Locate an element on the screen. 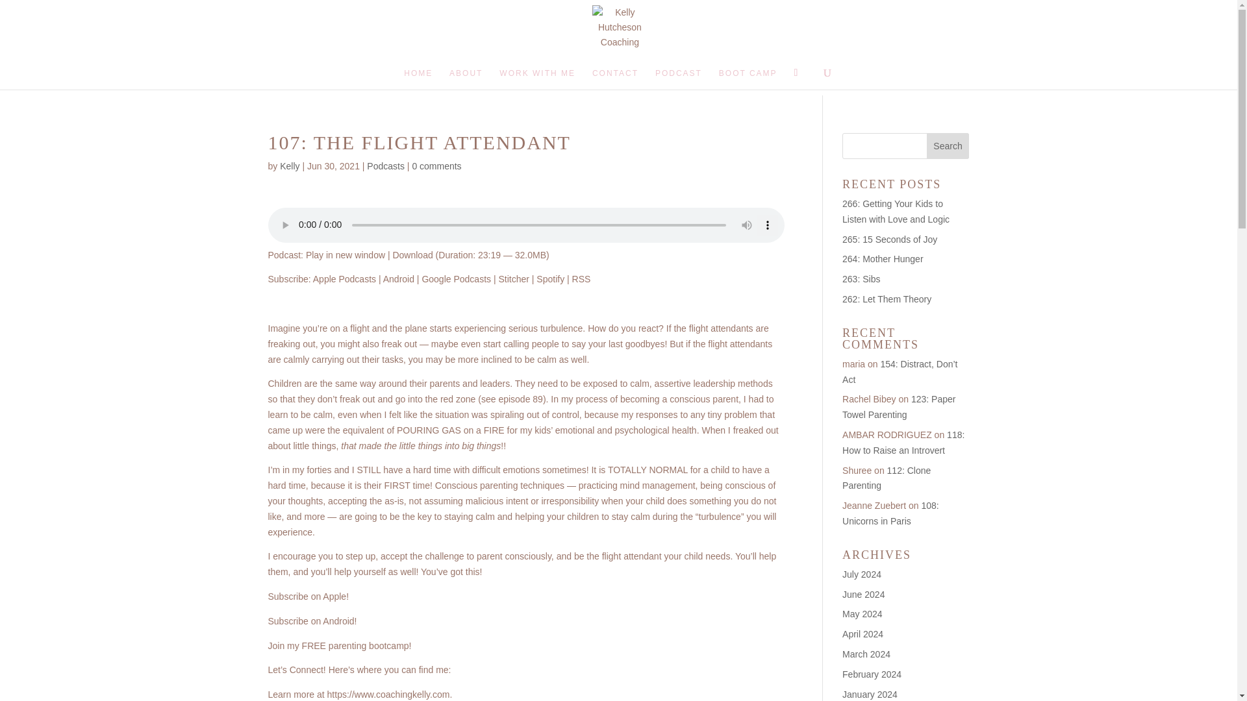 This screenshot has height=701, width=1247. Kelly is located at coordinates (289, 166).